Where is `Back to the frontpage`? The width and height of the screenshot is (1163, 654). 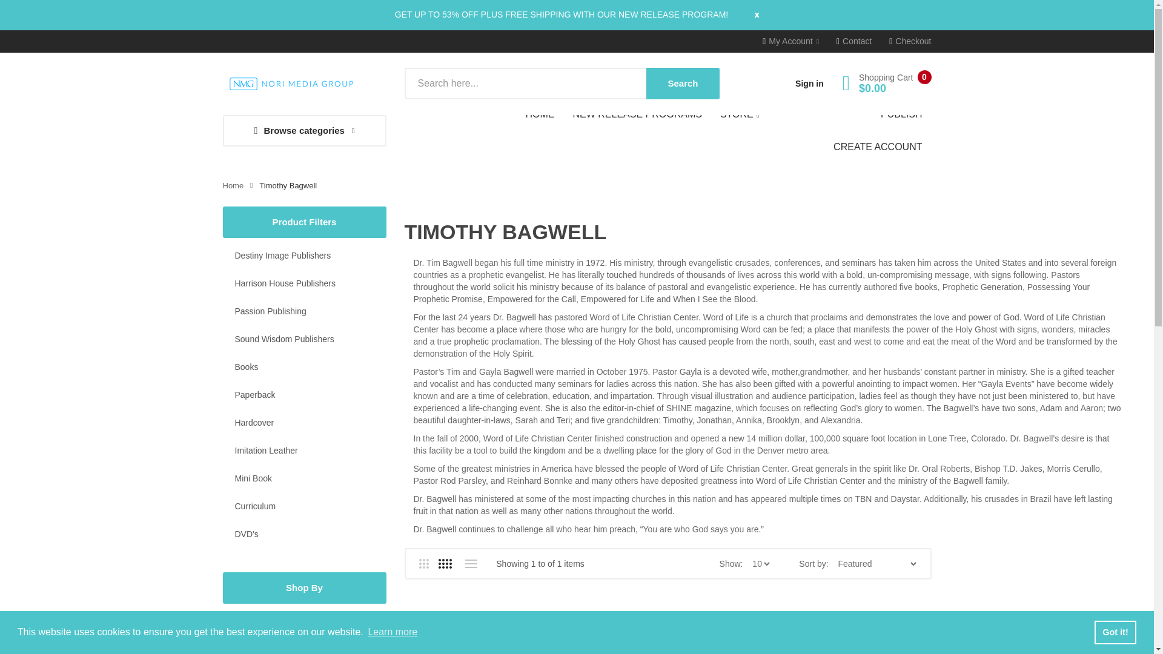 Back to the frontpage is located at coordinates (234, 185).